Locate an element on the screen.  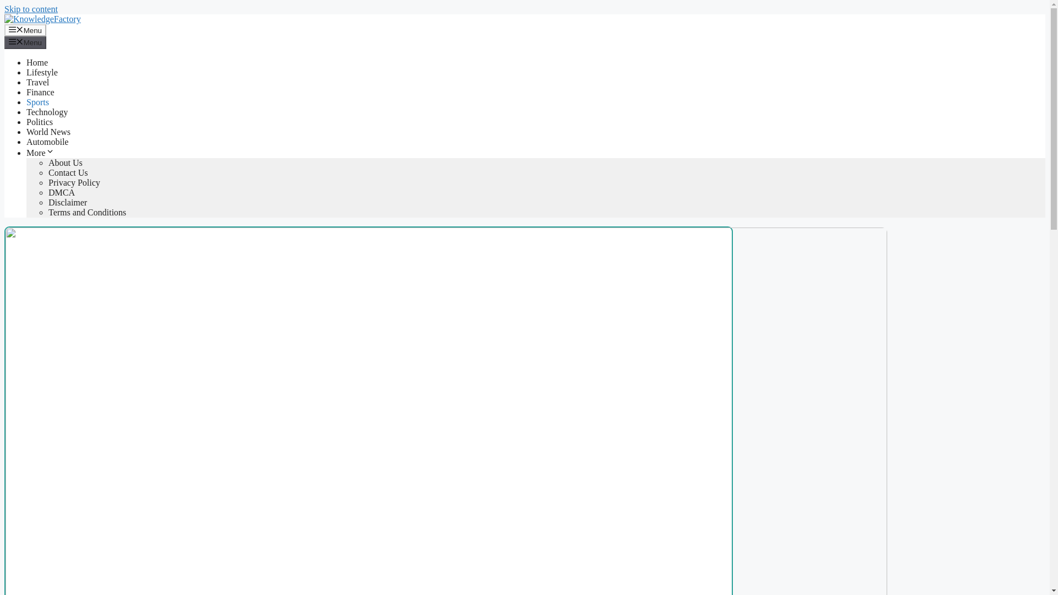
Menu is located at coordinates (25, 42).